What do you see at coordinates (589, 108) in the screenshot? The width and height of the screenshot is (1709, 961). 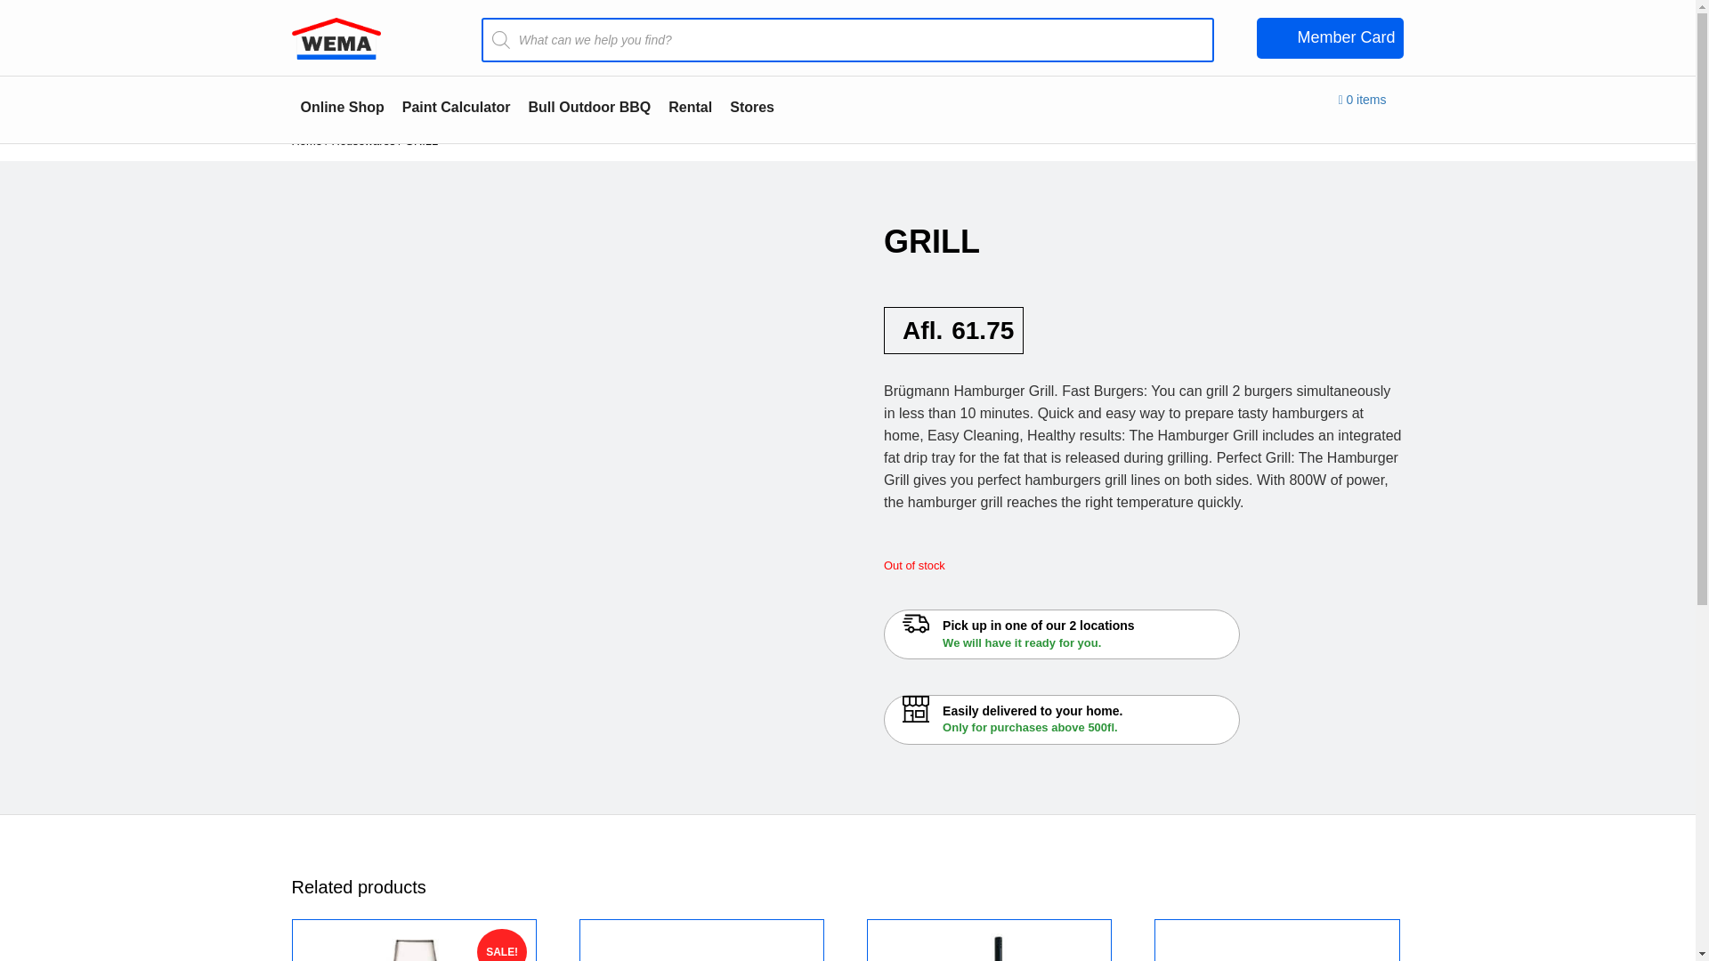 I see `Bull Outdoor BBQ` at bounding box center [589, 108].